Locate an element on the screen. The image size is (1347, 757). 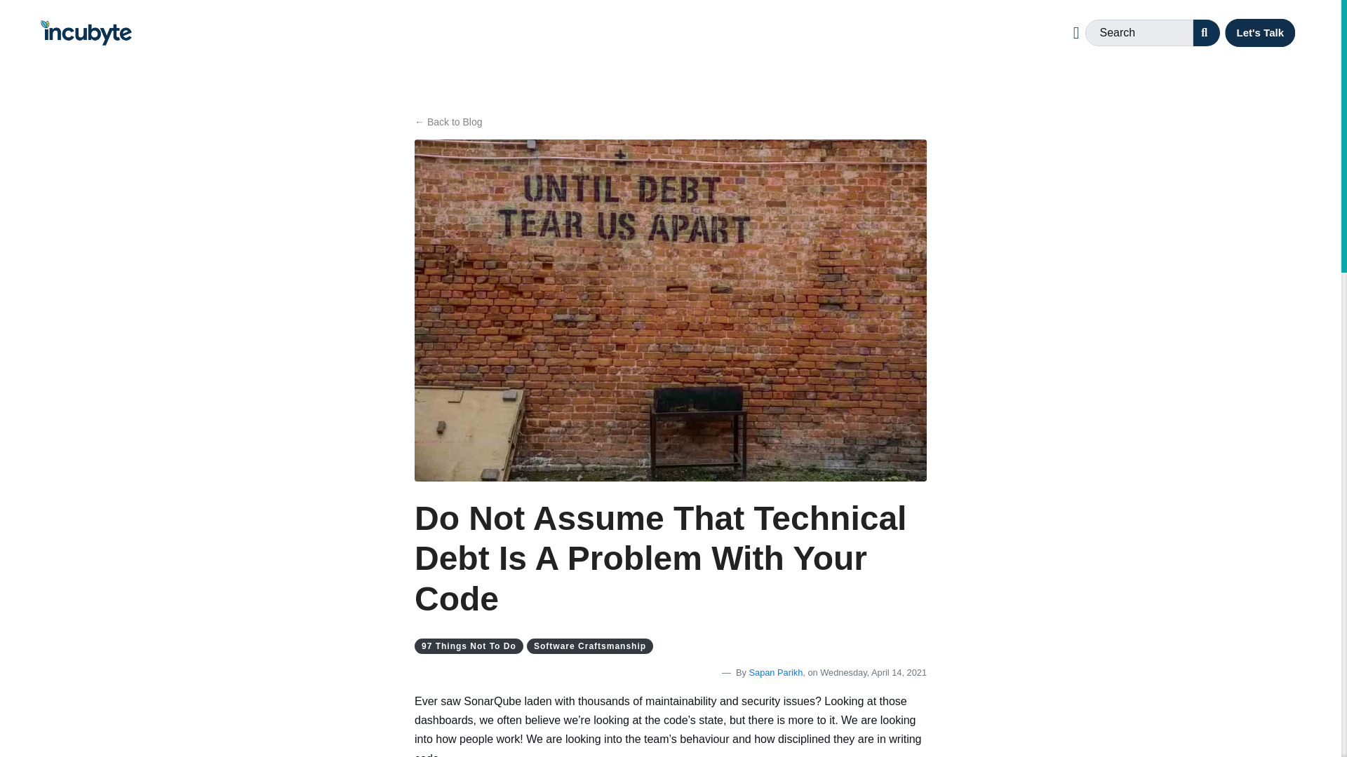
search is located at coordinates (1207, 32).